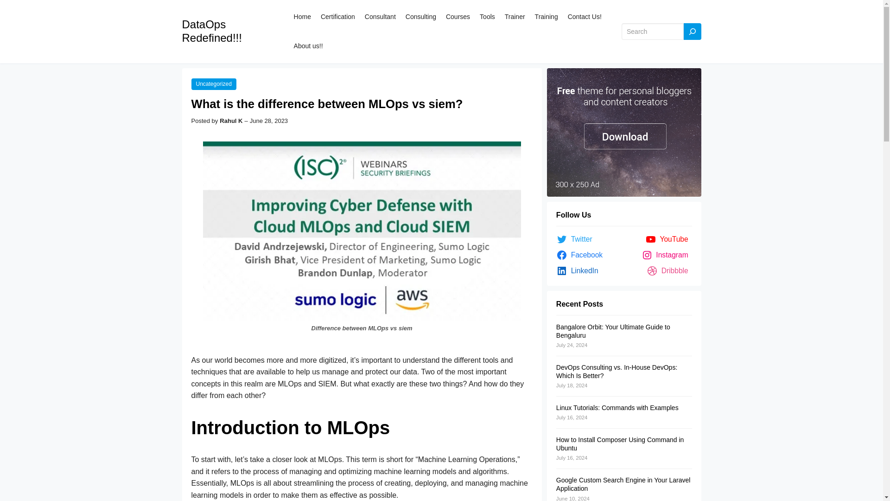 This screenshot has width=890, height=501. What do you see at coordinates (546, 17) in the screenshot?
I see `Training` at bounding box center [546, 17].